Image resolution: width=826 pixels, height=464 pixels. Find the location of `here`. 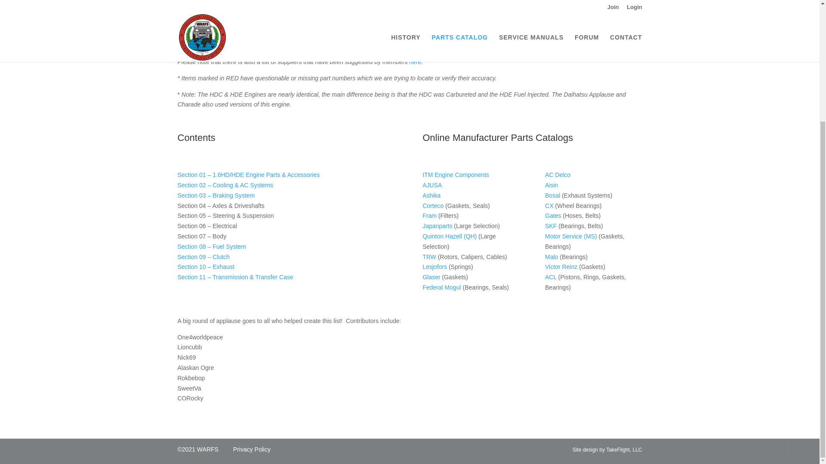

here is located at coordinates (415, 62).